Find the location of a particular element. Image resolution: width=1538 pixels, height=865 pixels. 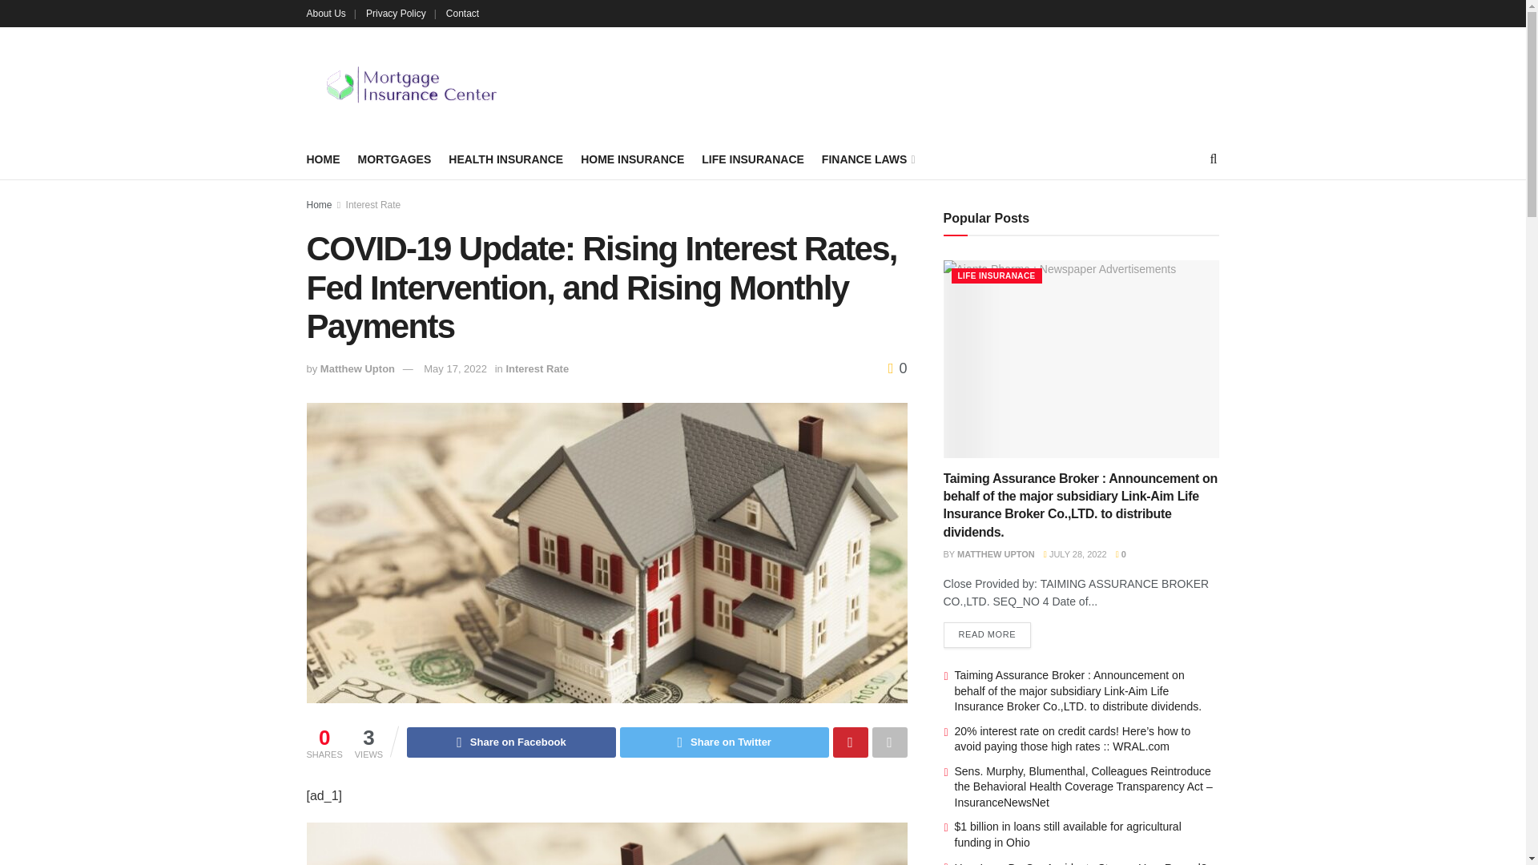

Home is located at coordinates (319, 205).